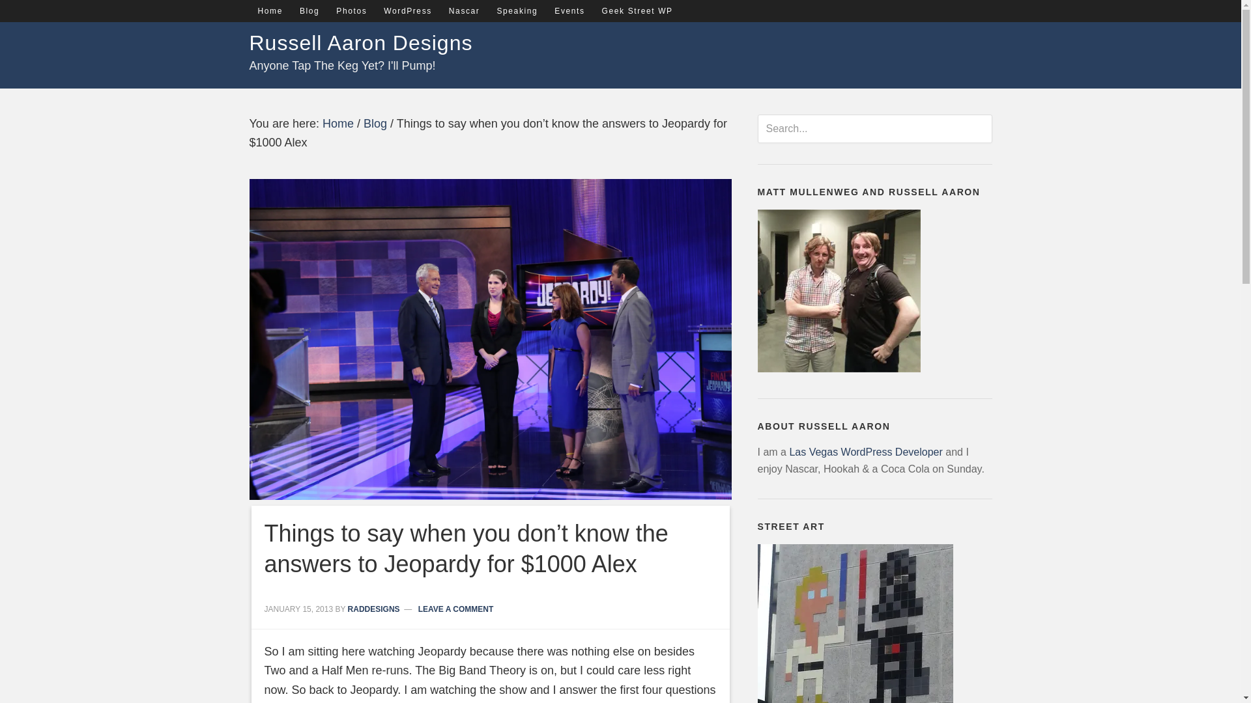 Image resolution: width=1251 pixels, height=703 pixels. What do you see at coordinates (464, 10) in the screenshot?
I see `Nascar` at bounding box center [464, 10].